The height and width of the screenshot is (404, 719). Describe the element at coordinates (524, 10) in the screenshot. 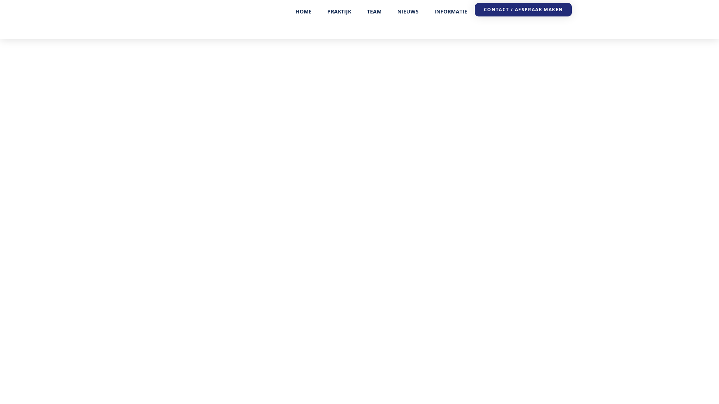

I see `CONTACT / AFSPRAAK MAKEN` at that location.